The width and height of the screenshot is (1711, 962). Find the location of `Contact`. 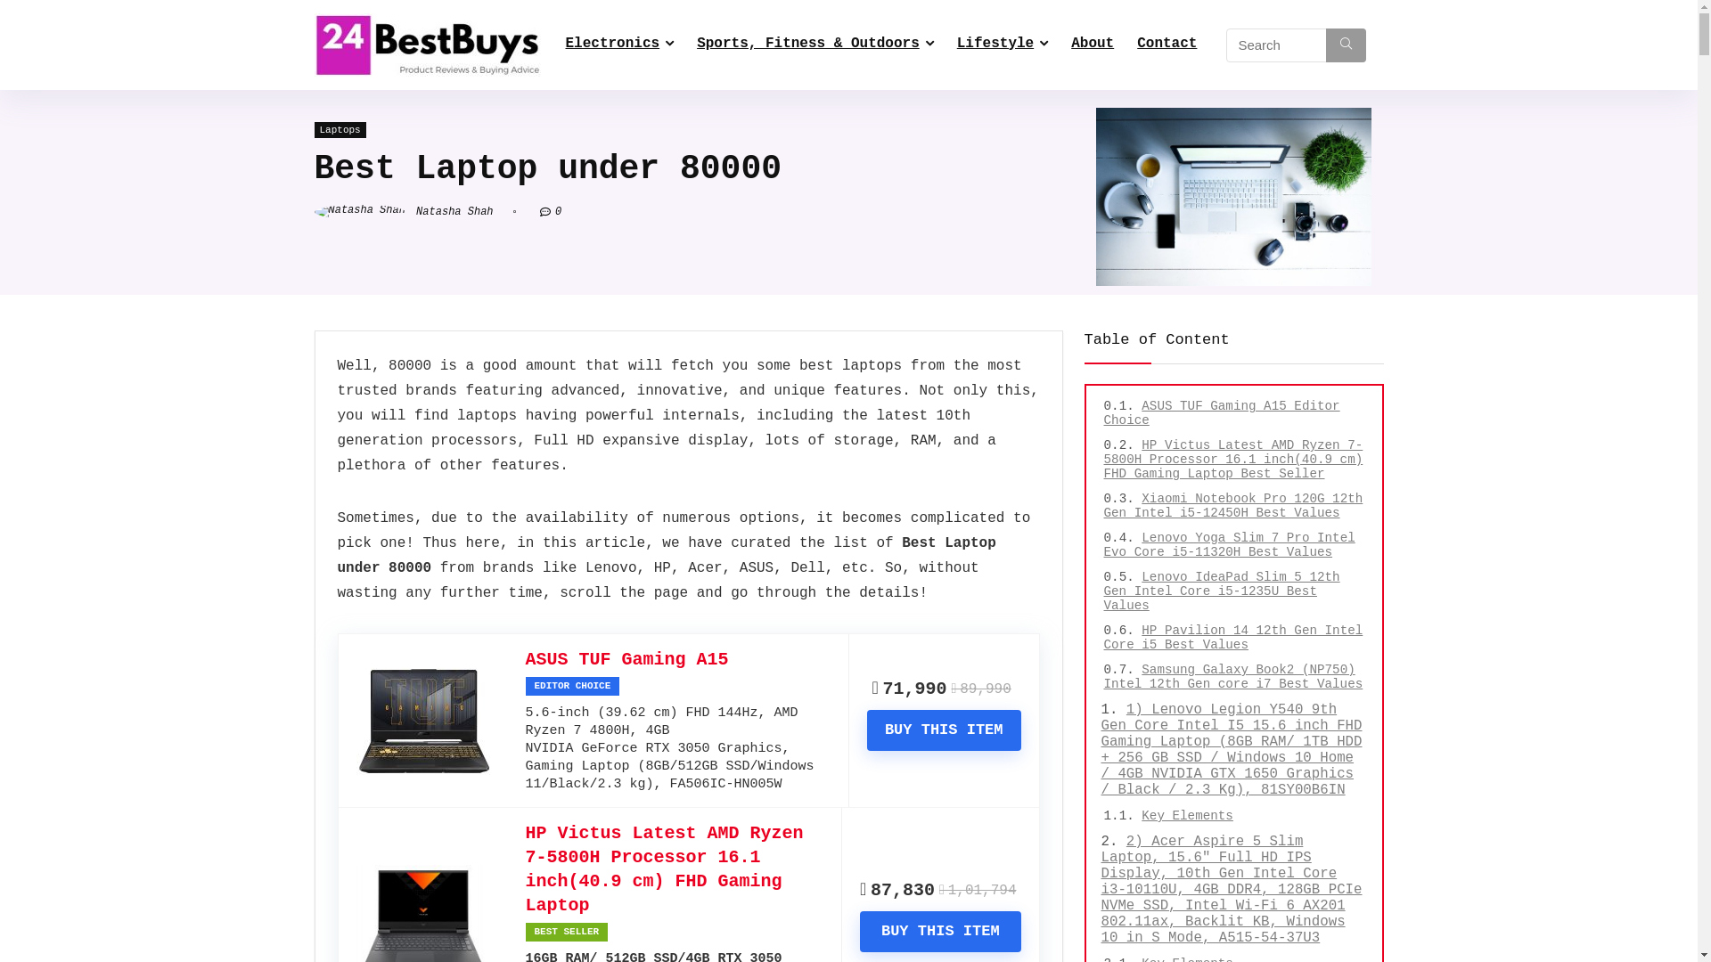

Contact is located at coordinates (1167, 45).